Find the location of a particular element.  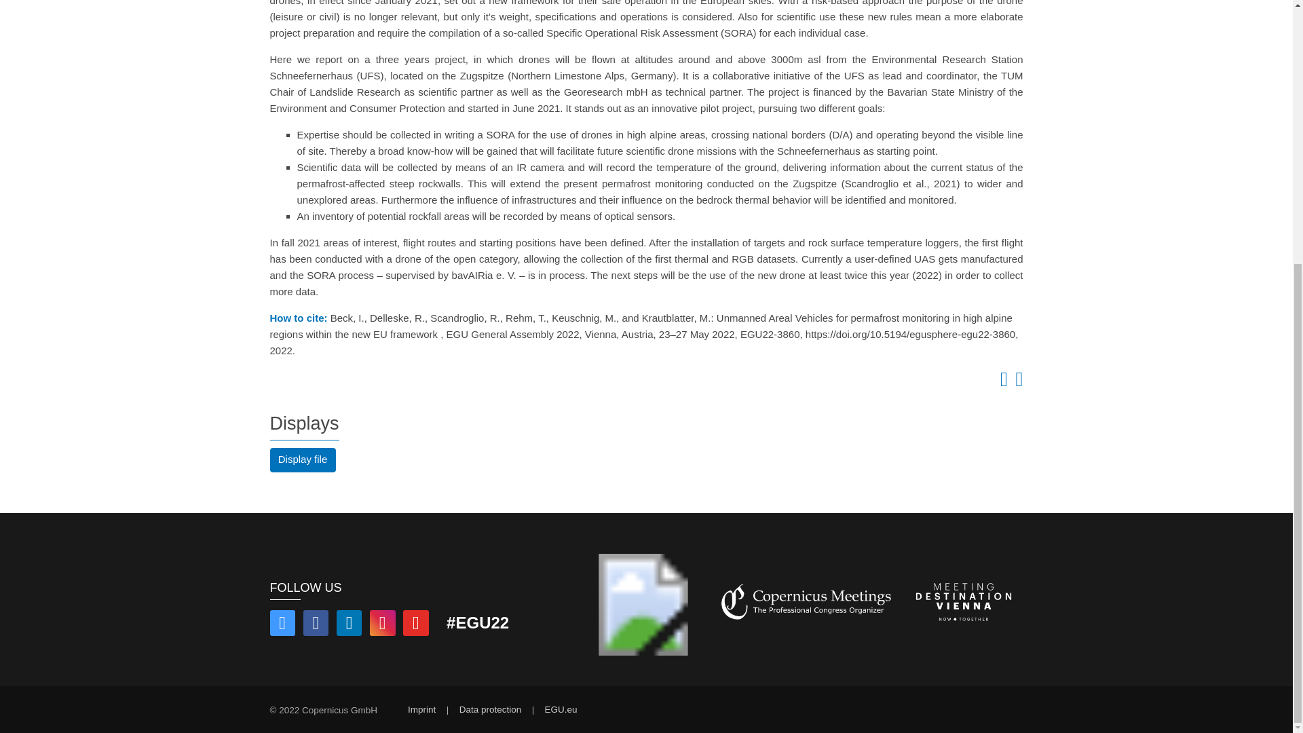

Copy to clipboard is located at coordinates (1001, 383).